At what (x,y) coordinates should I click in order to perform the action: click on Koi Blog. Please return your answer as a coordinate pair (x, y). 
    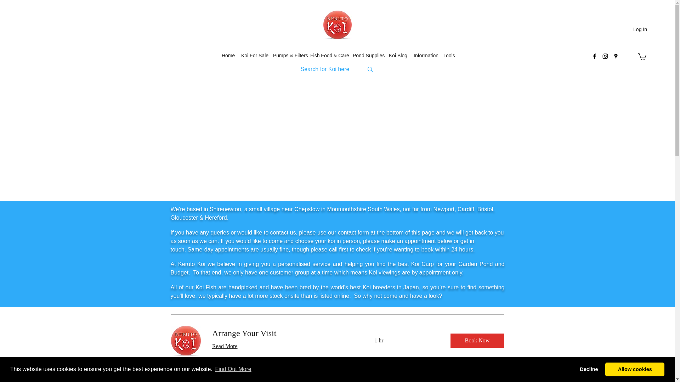
    Looking at the image, I should click on (397, 55).